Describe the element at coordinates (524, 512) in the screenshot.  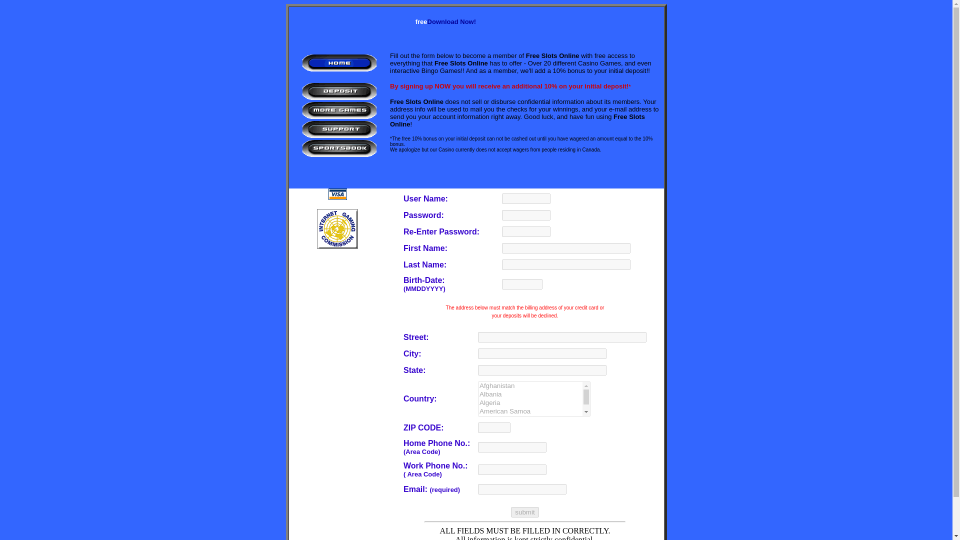
I see `submit` at that location.